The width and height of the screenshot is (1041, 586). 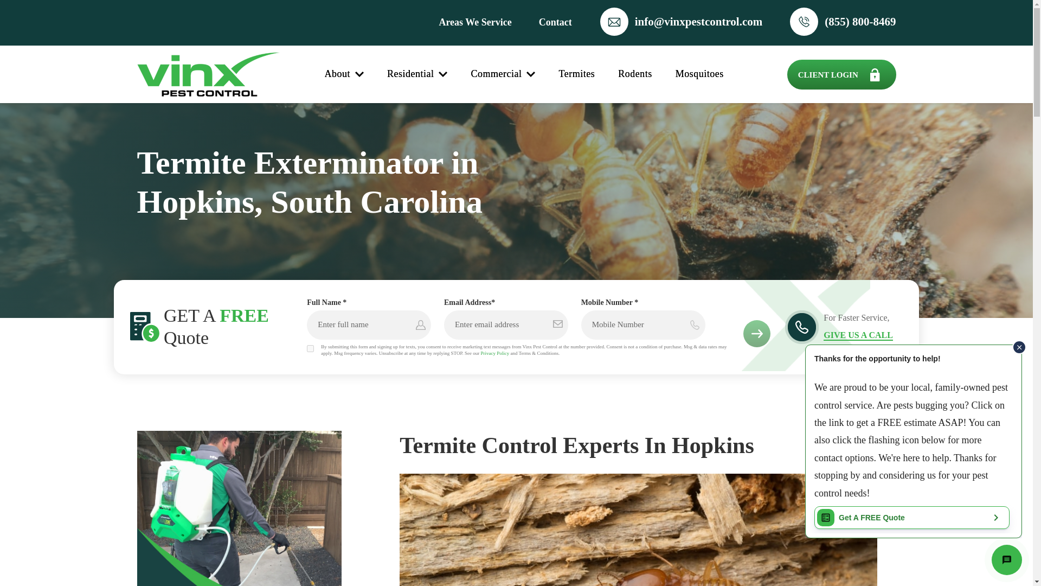 I want to click on Areas We Service, so click(x=474, y=22).